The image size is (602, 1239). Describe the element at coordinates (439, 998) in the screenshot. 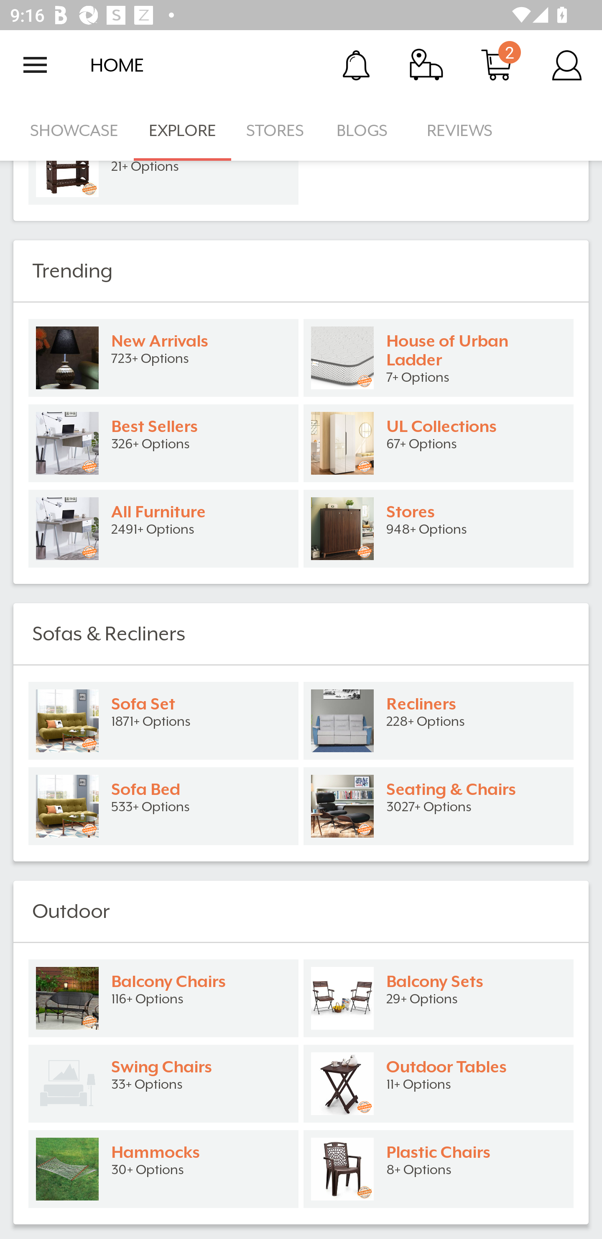

I see `Balcony Sets 29+ Options` at that location.